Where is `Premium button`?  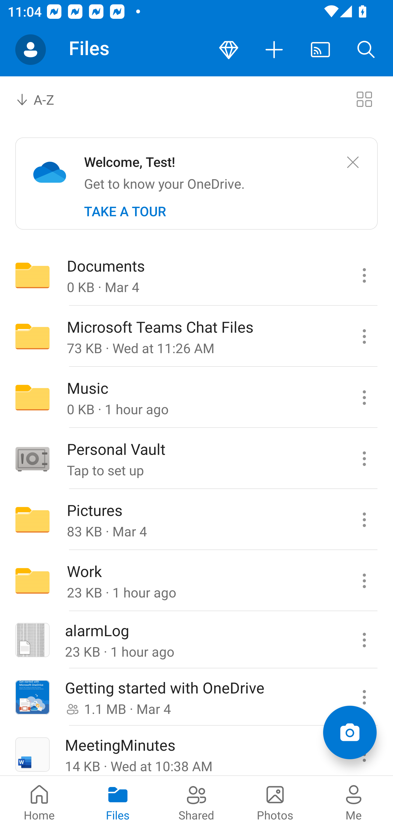 Premium button is located at coordinates (229, 50).